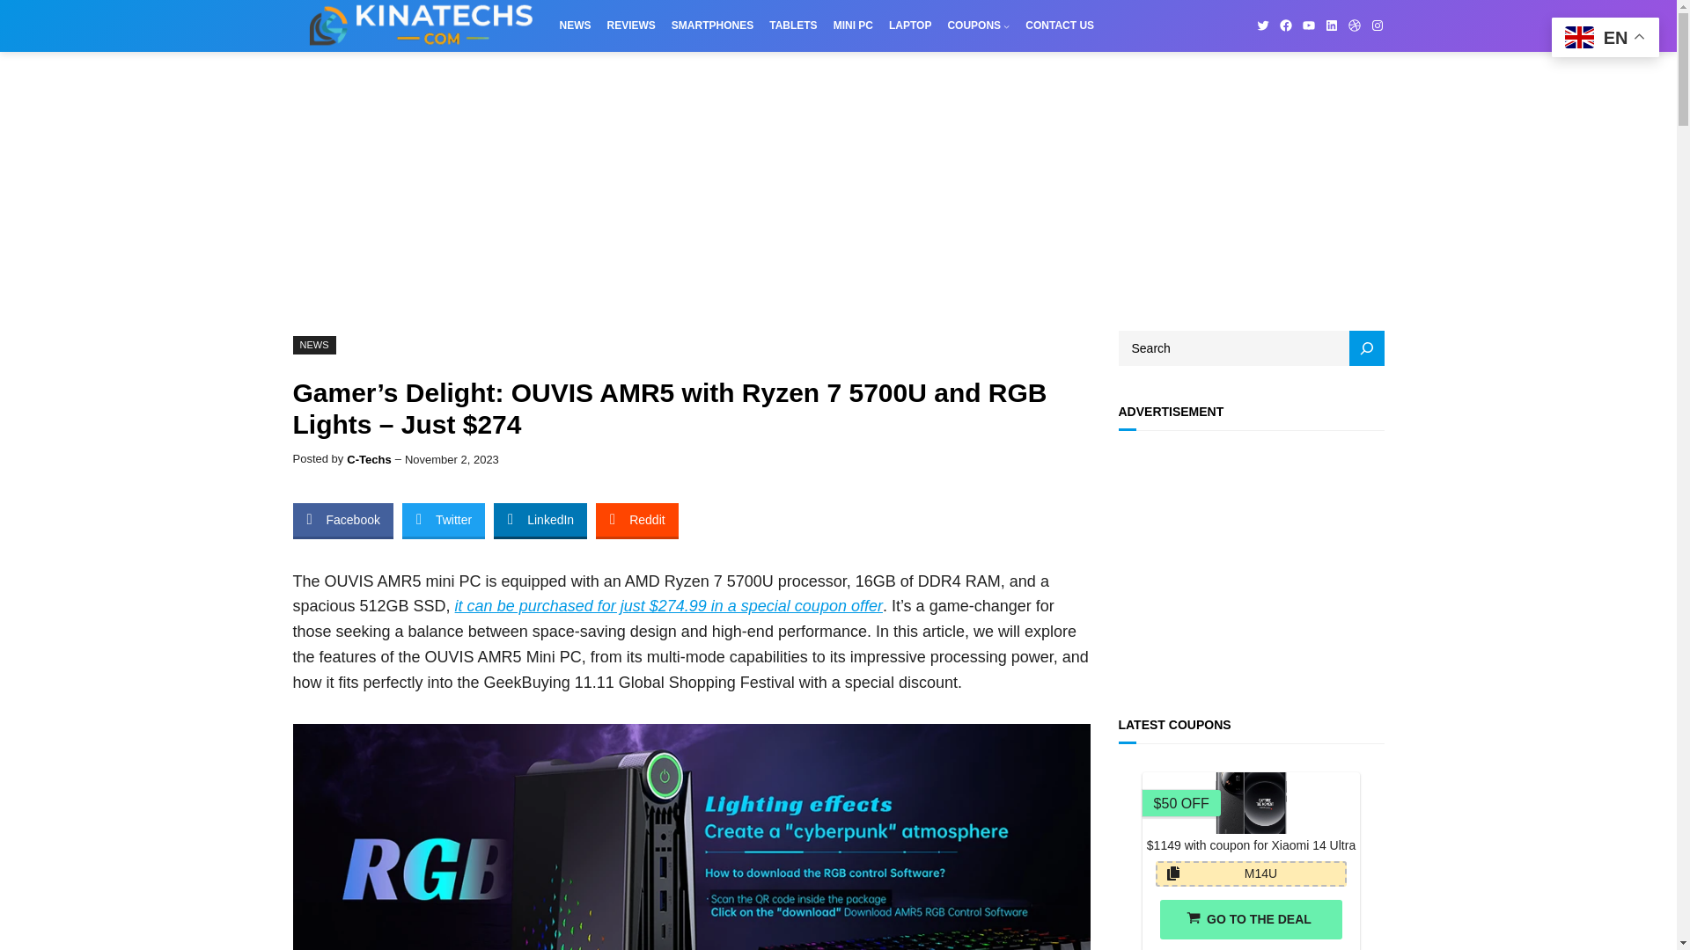 The width and height of the screenshot is (1690, 950). I want to click on Facebook, so click(342, 520).